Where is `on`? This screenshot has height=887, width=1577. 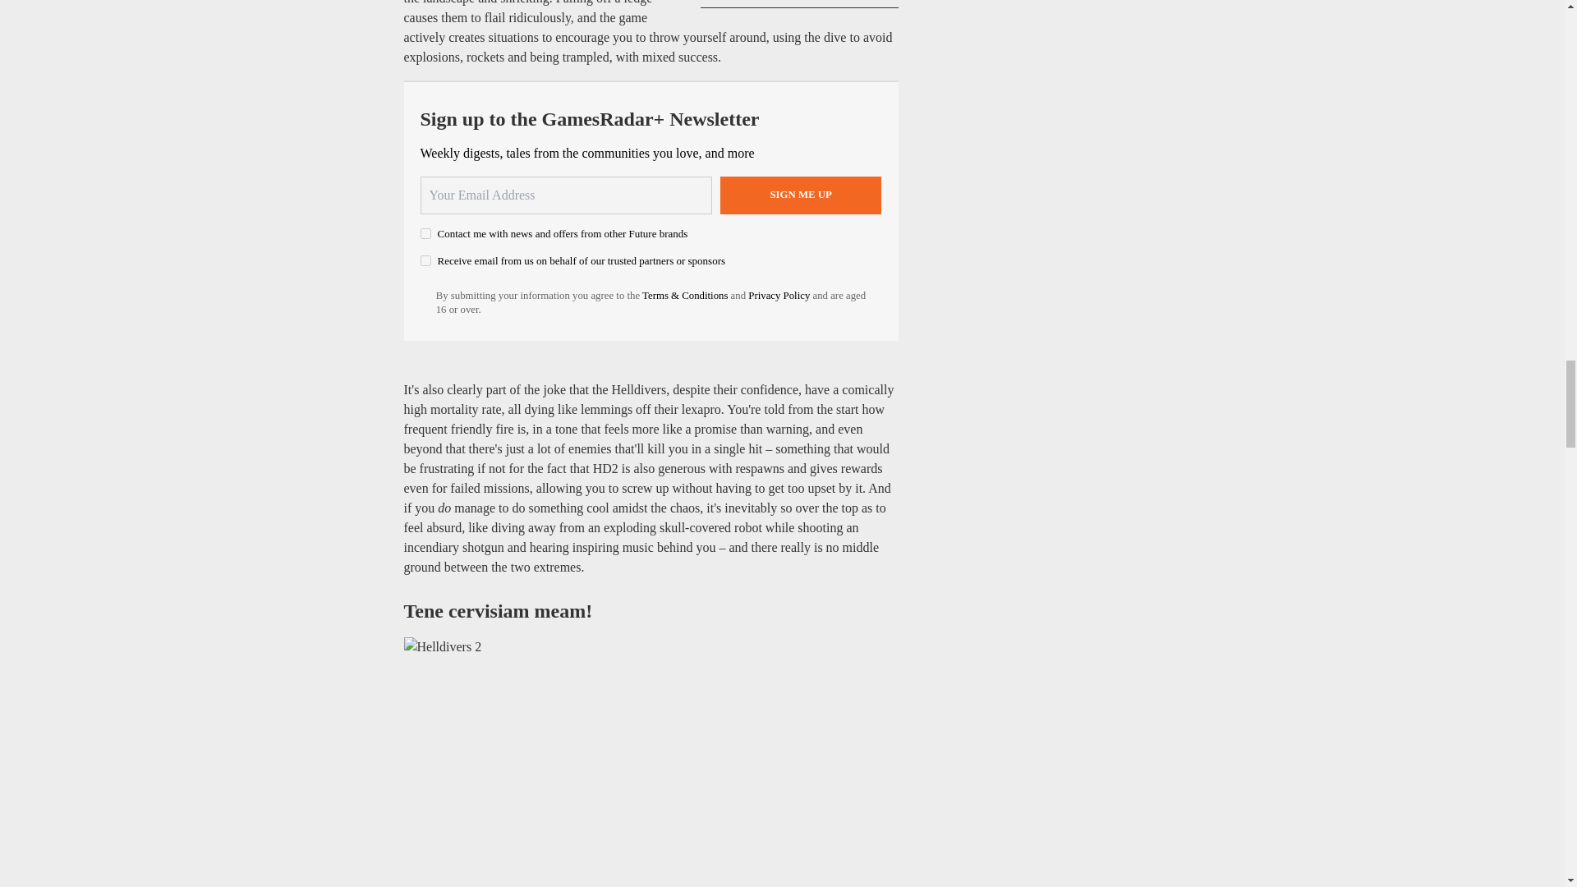 on is located at coordinates (425, 261).